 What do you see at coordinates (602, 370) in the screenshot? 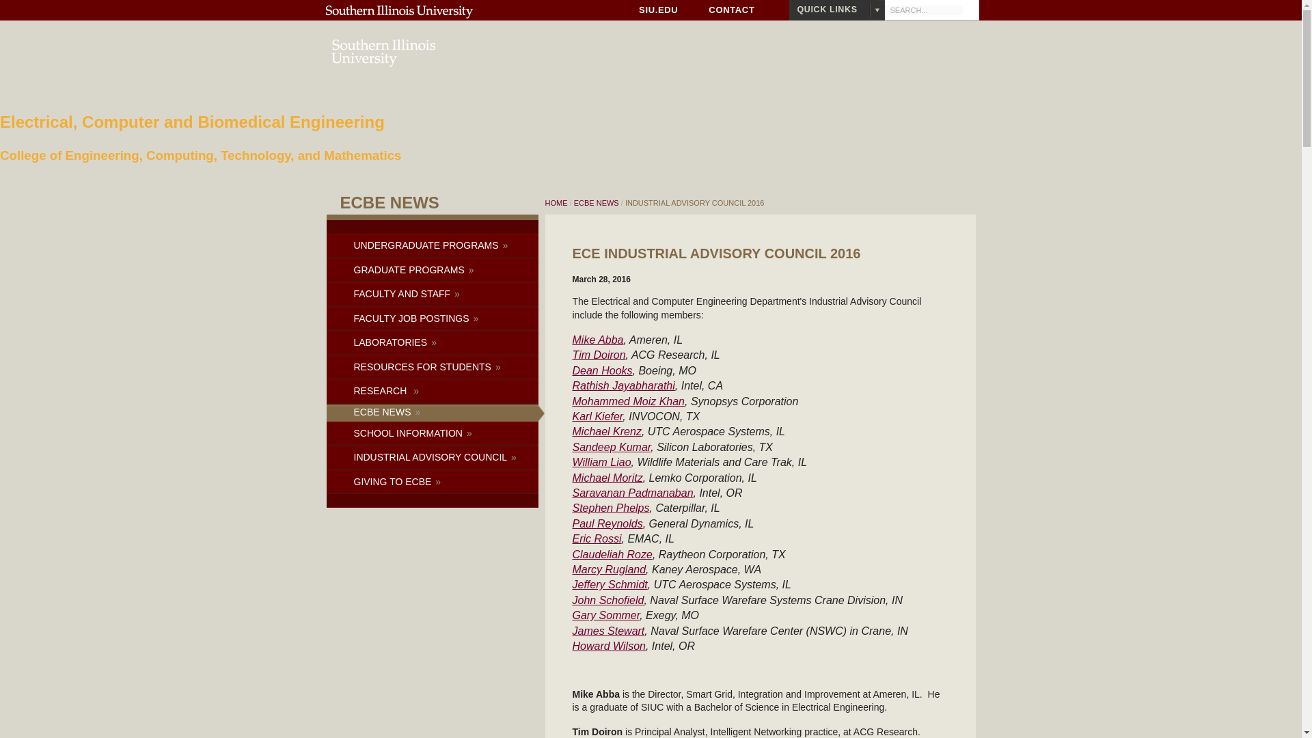
I see `Dean Hooks` at bounding box center [602, 370].